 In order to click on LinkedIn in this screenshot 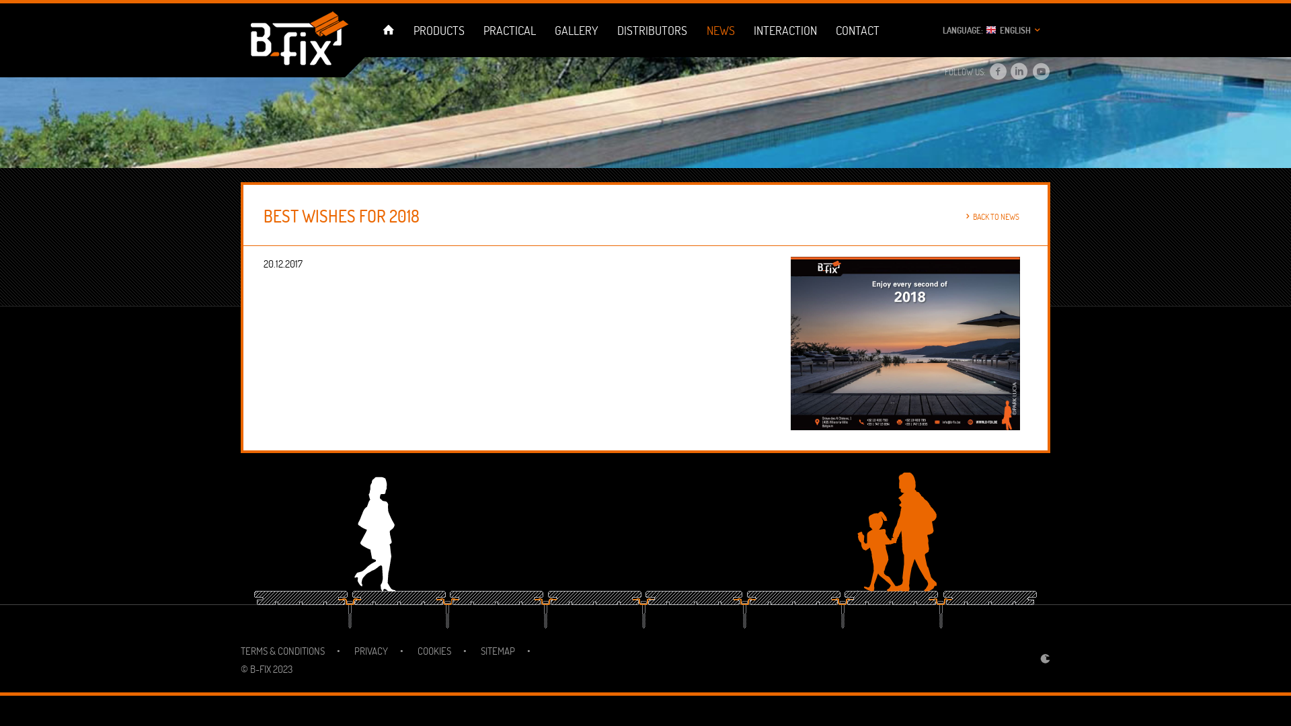, I will do `click(1019, 73)`.